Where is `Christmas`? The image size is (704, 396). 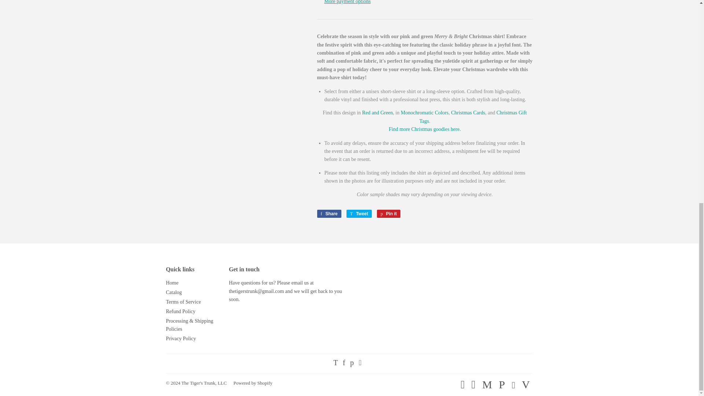
Christmas is located at coordinates (424, 129).